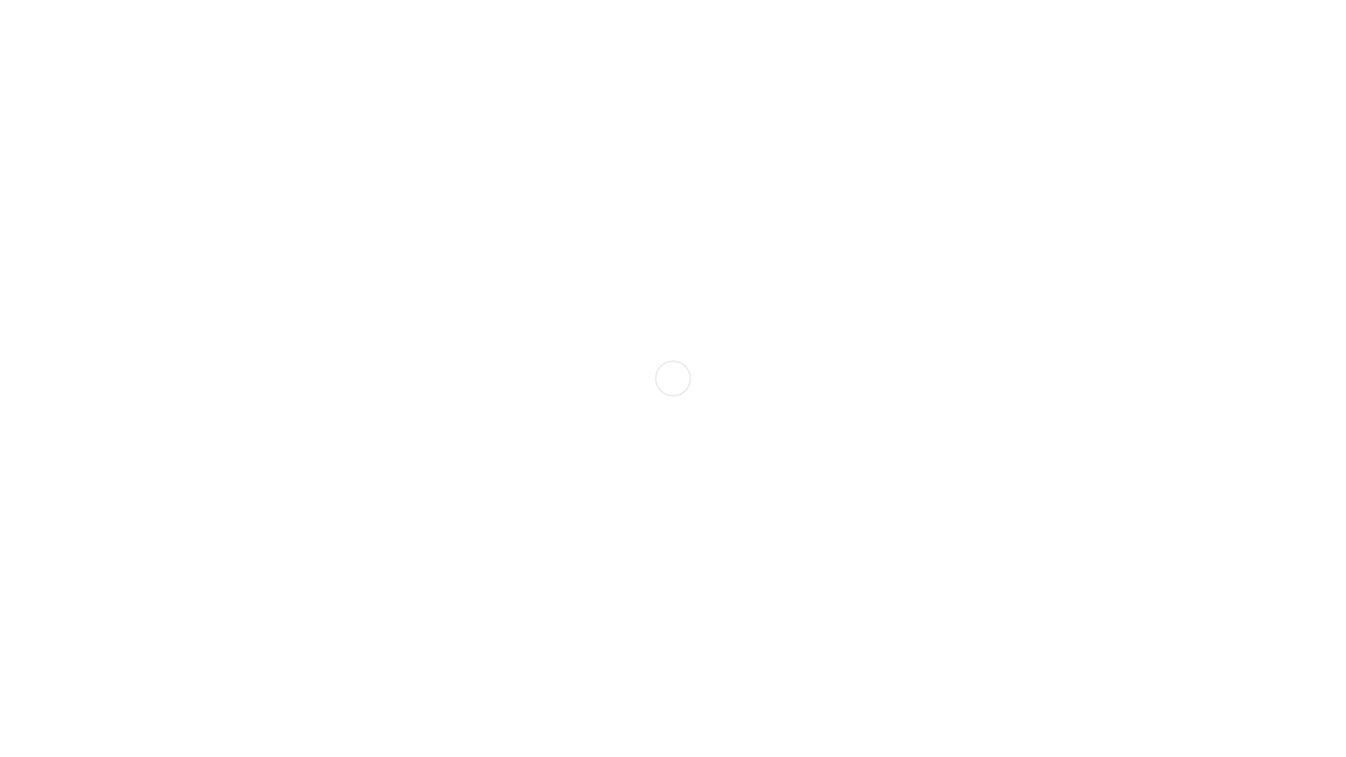 The image size is (1346, 757). What do you see at coordinates (522, 589) in the screenshot?
I see `DC Shoes` at bounding box center [522, 589].